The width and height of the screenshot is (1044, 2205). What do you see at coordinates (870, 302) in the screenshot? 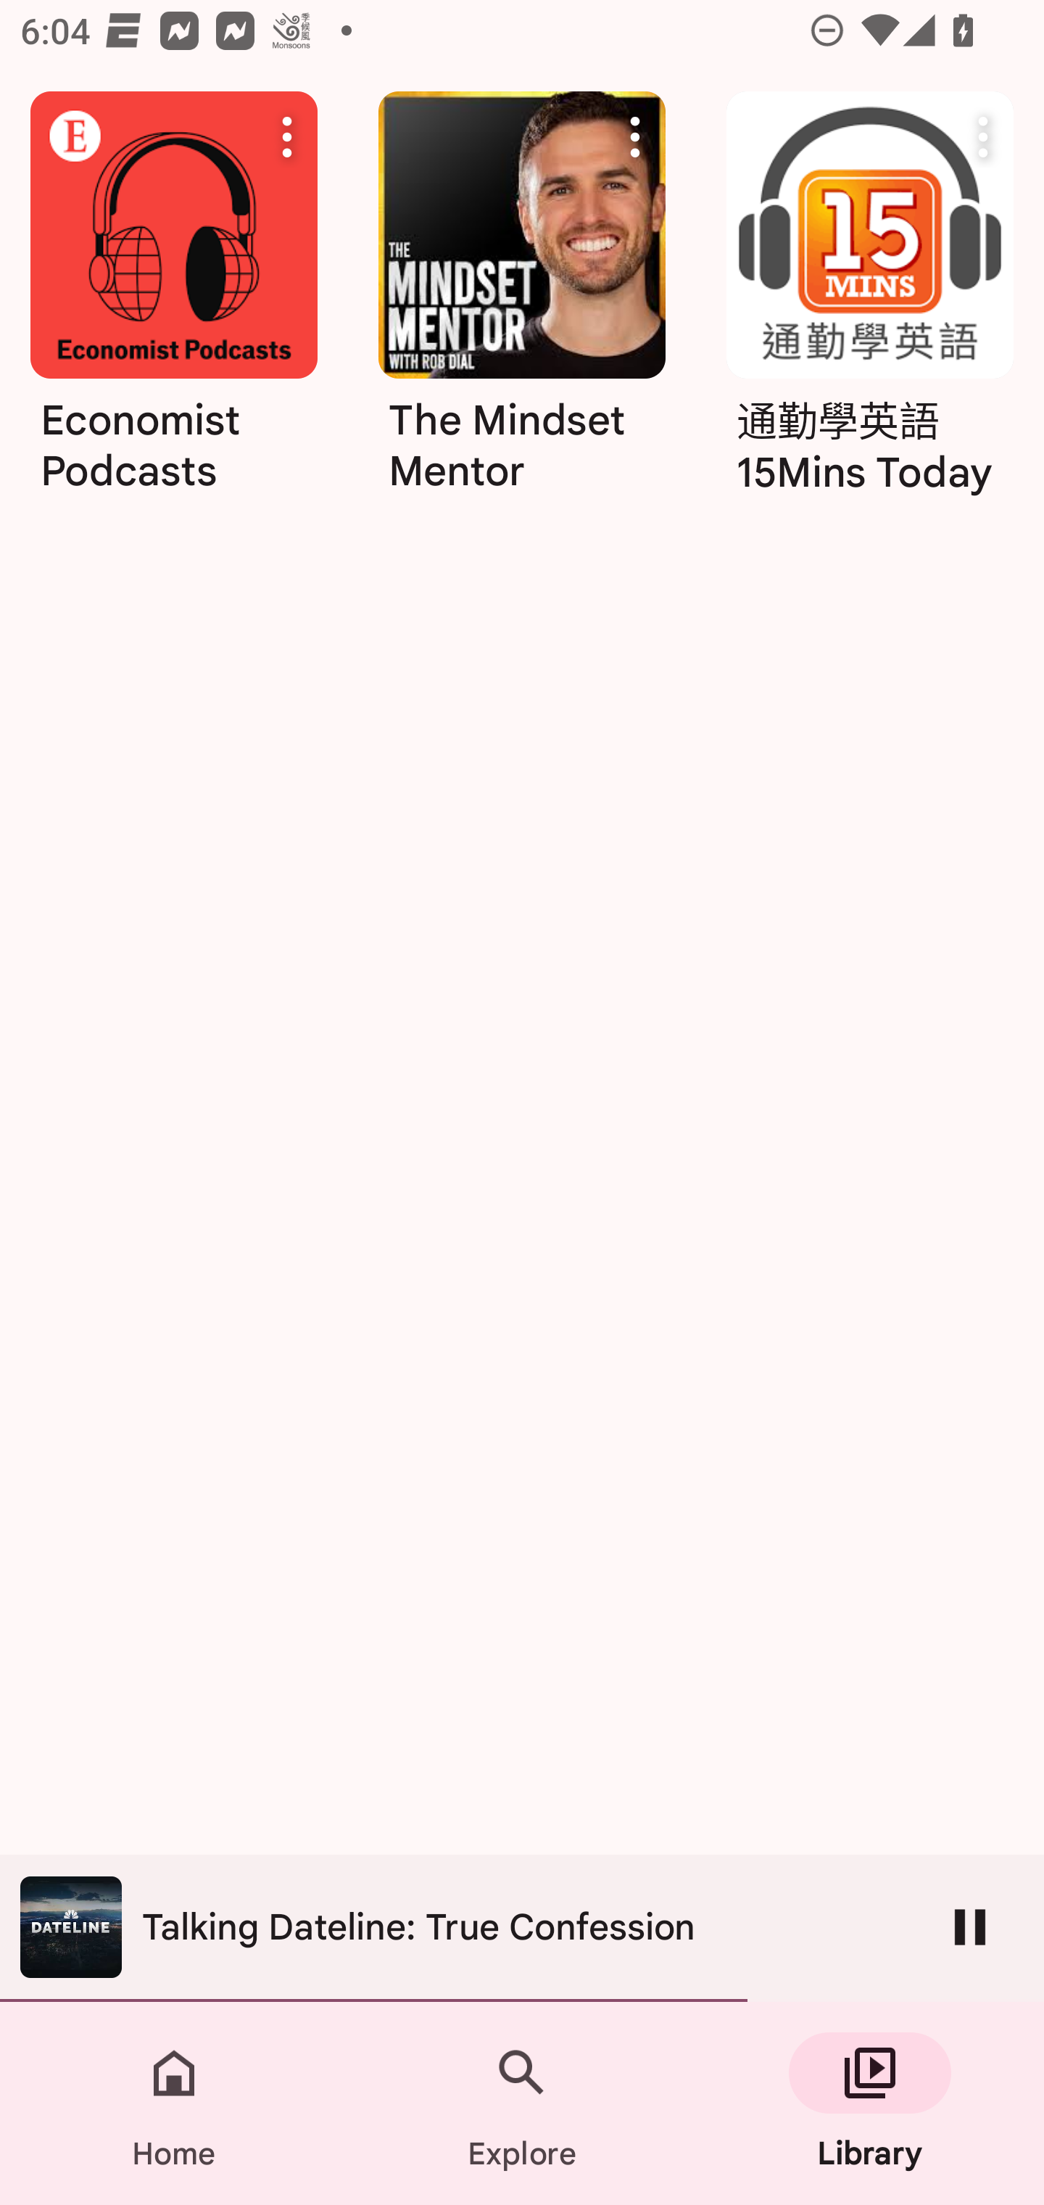
I see `通勤學英語 15Mins Today More actions 通勤學英語 15Mins Today` at bounding box center [870, 302].